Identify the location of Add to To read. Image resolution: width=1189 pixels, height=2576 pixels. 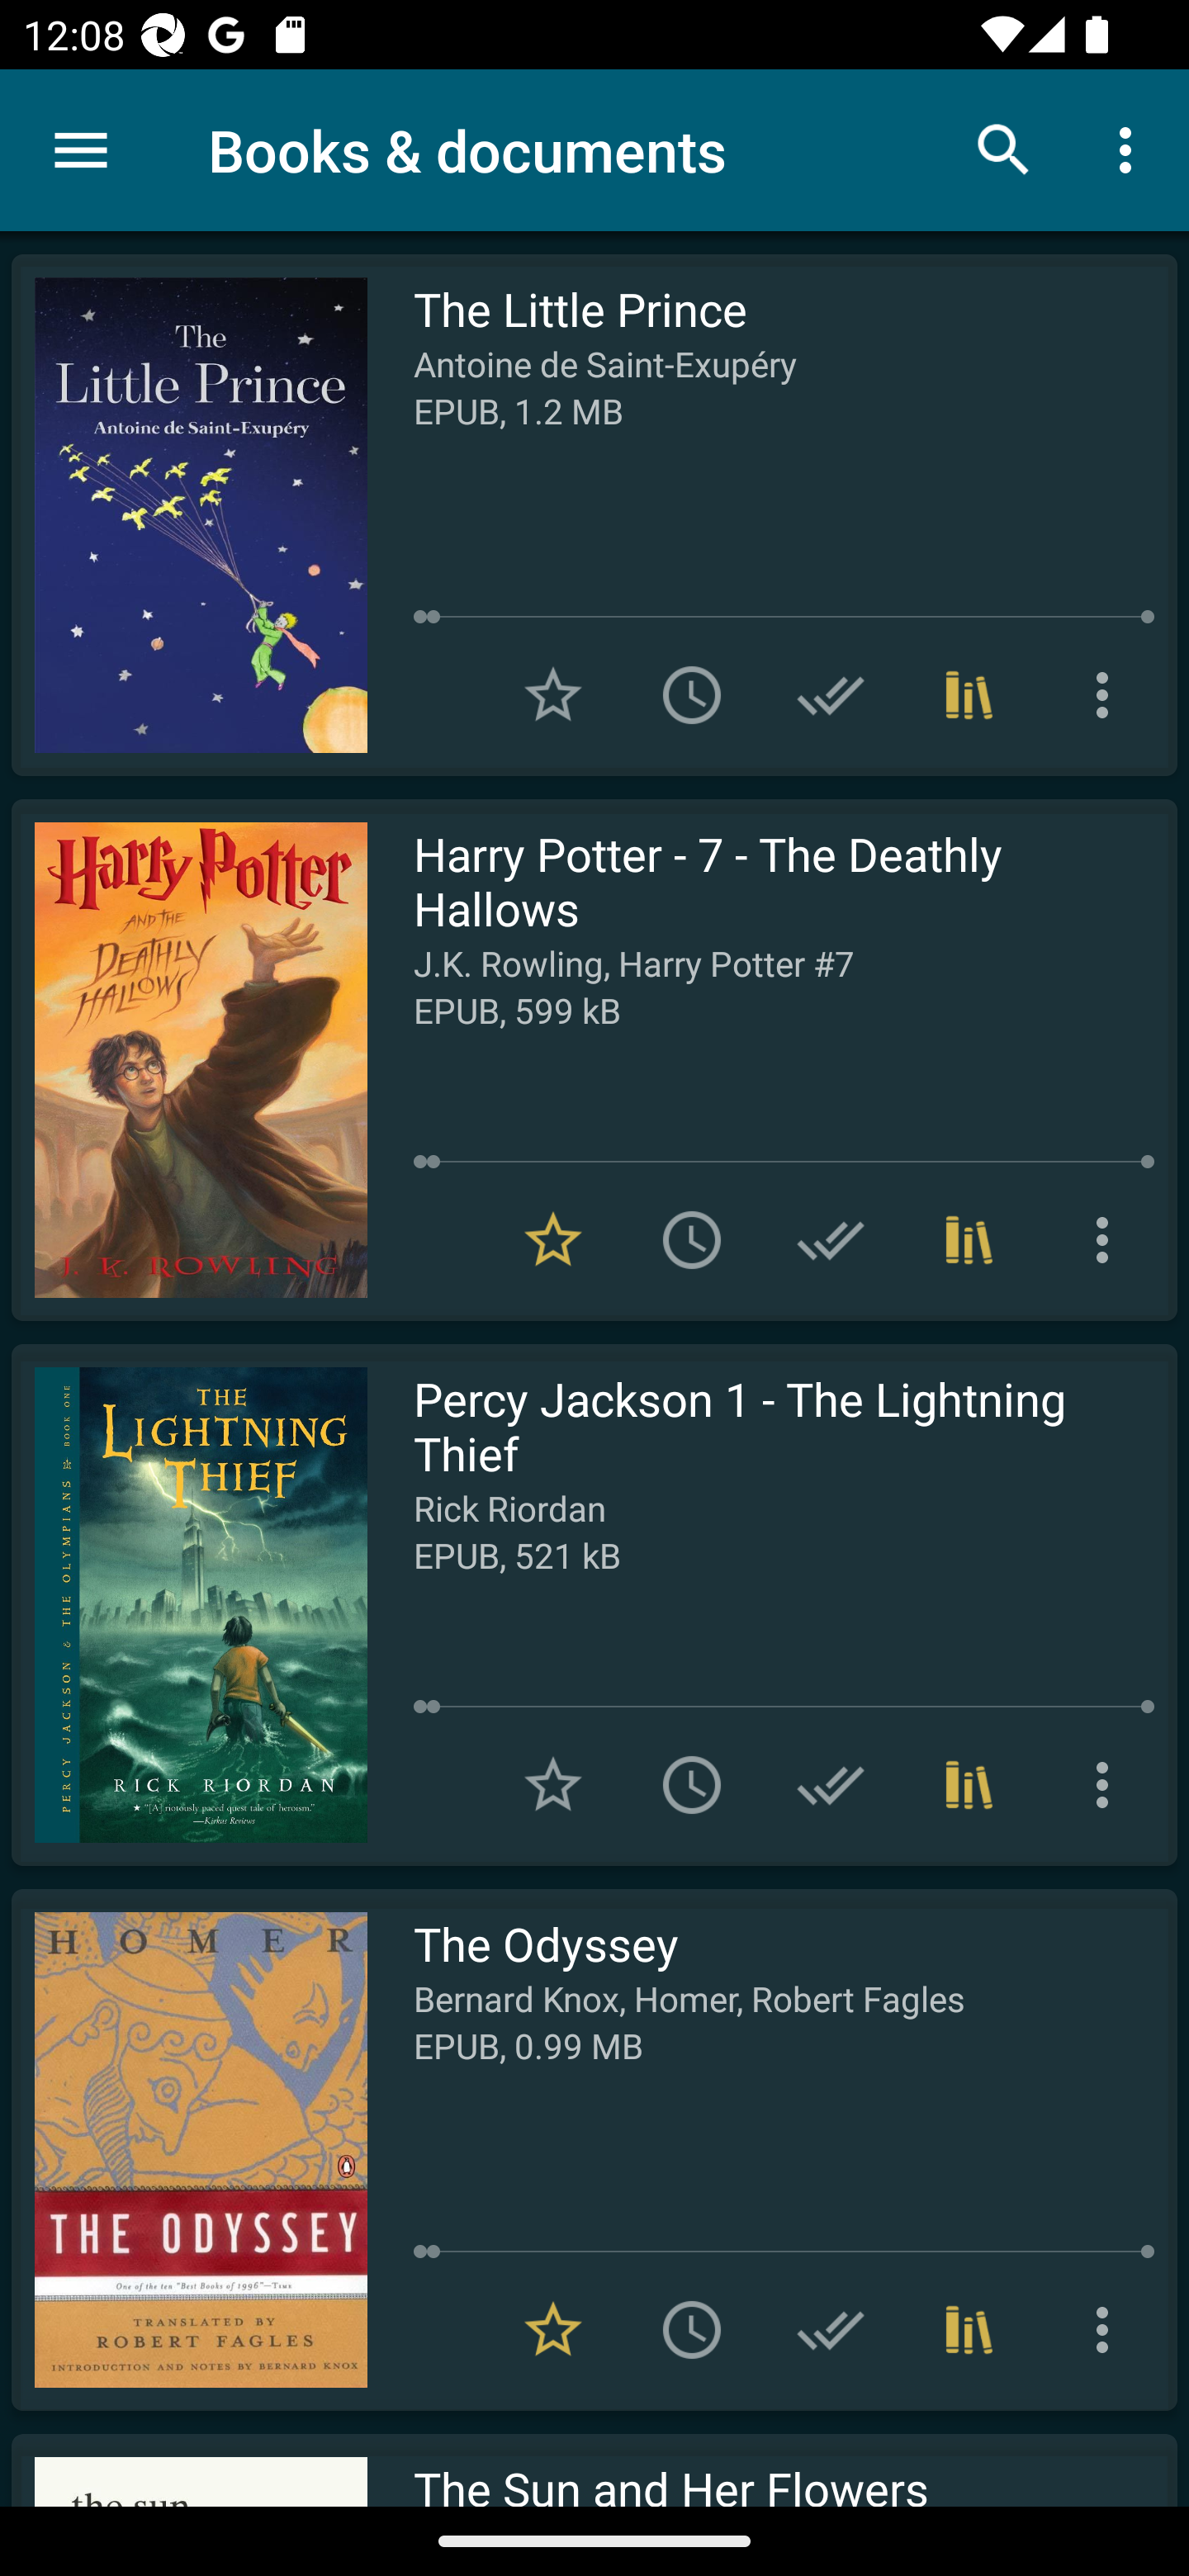
(692, 695).